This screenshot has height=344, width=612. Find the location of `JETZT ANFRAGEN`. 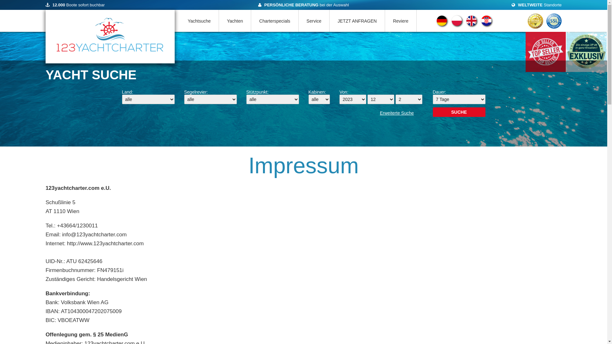

JETZT ANFRAGEN is located at coordinates (357, 21).